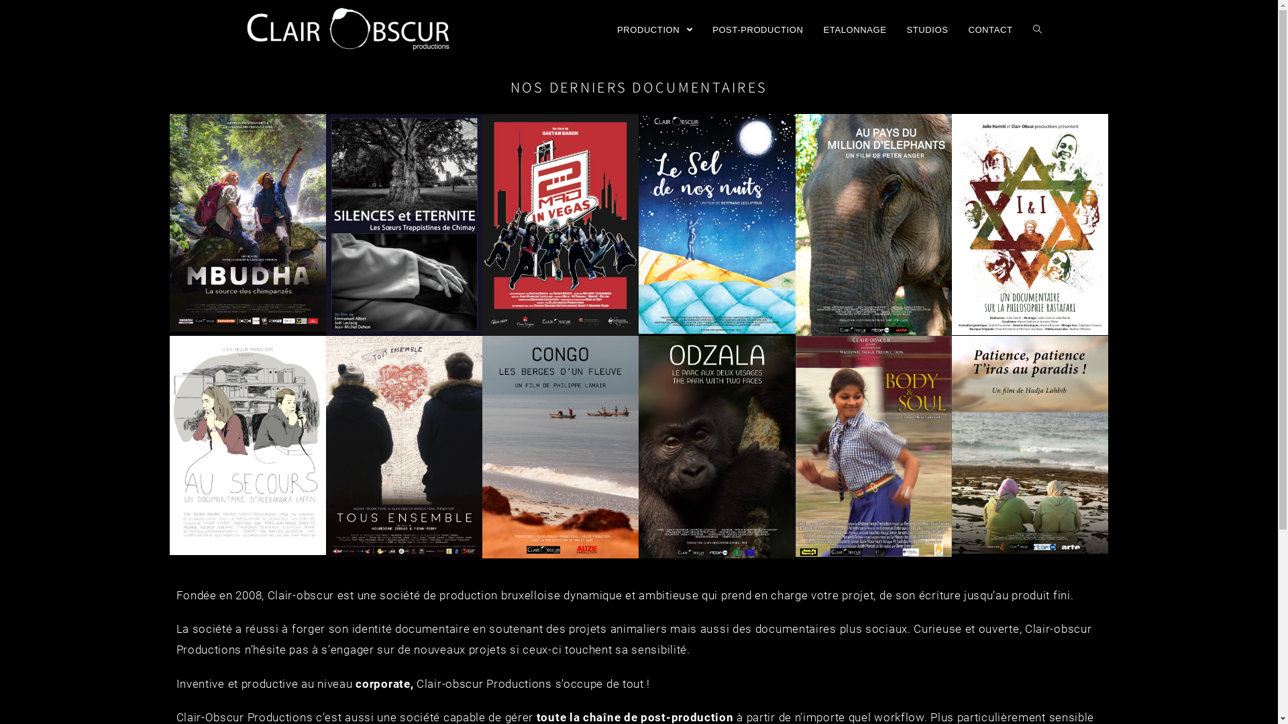  What do you see at coordinates (655, 30) in the screenshot?
I see `PRODUCTION` at bounding box center [655, 30].